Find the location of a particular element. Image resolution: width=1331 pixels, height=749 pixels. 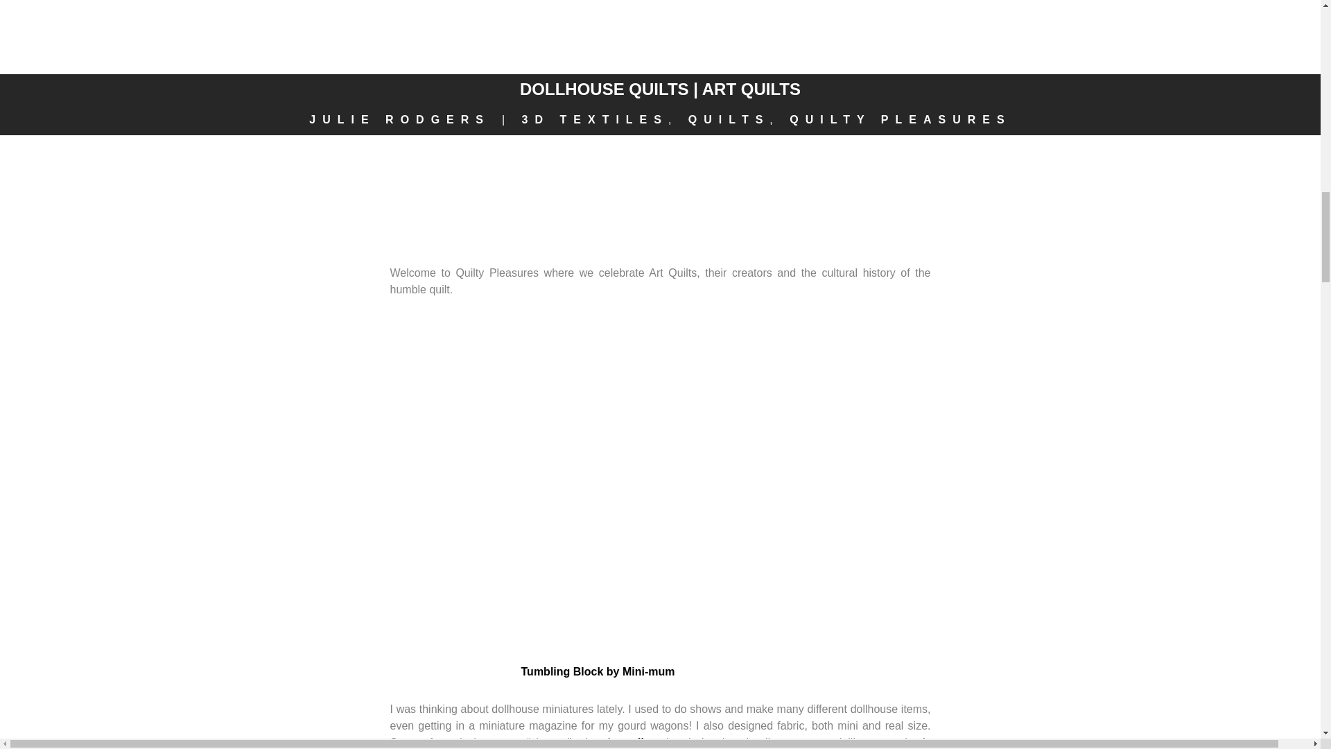

QUILTS is located at coordinates (728, 119).